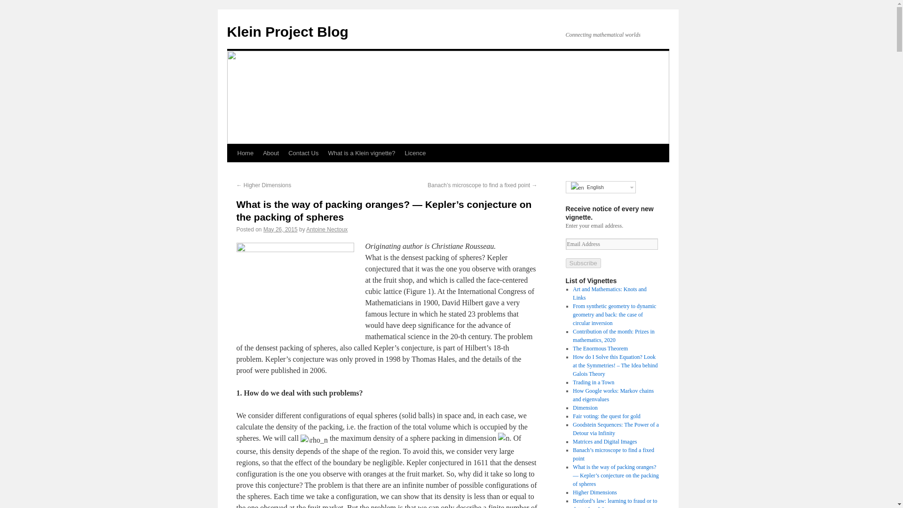 The image size is (903, 508). I want to click on  English, so click(600, 187).